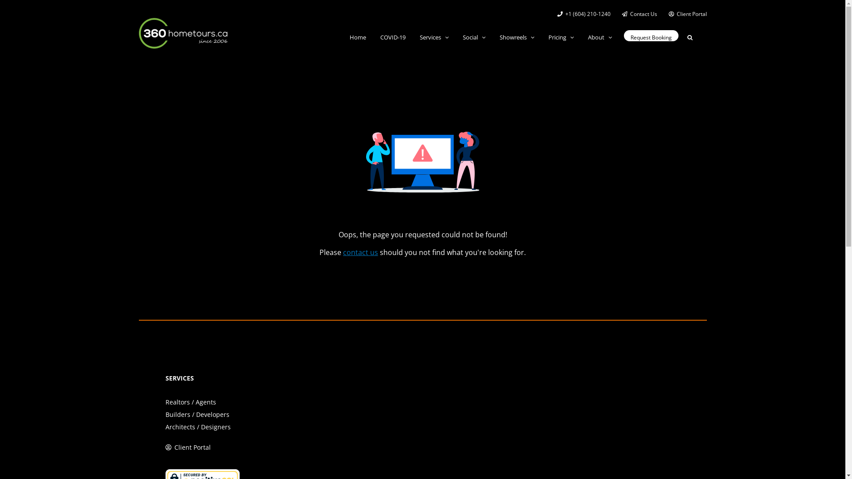 The height and width of the screenshot is (479, 852). I want to click on +1 (604) 210-1240, so click(584, 14).